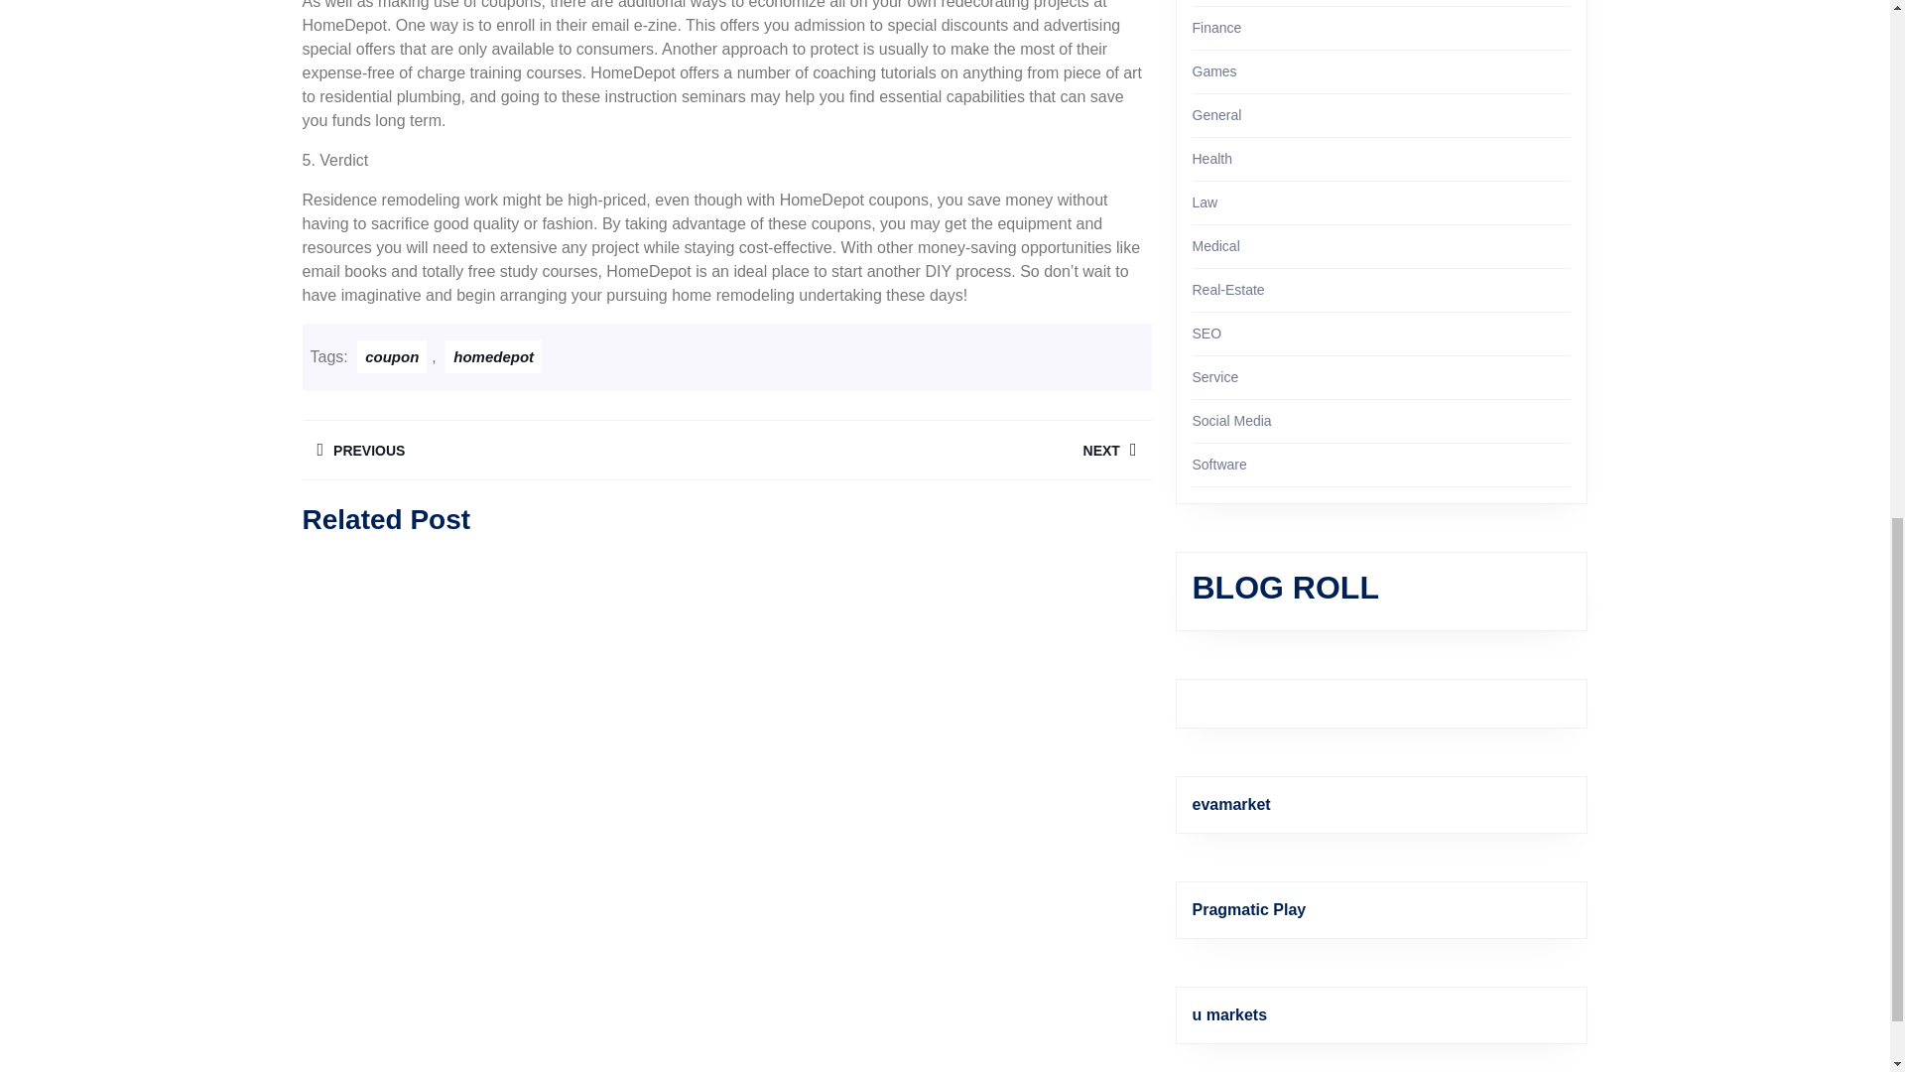 The image size is (1905, 1072). What do you see at coordinates (1216, 28) in the screenshot?
I see `Games` at bounding box center [1216, 28].